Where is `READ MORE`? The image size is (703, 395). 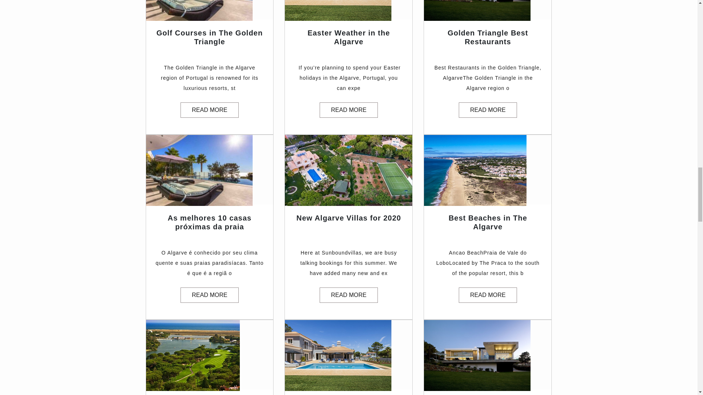 READ MORE is located at coordinates (488, 110).